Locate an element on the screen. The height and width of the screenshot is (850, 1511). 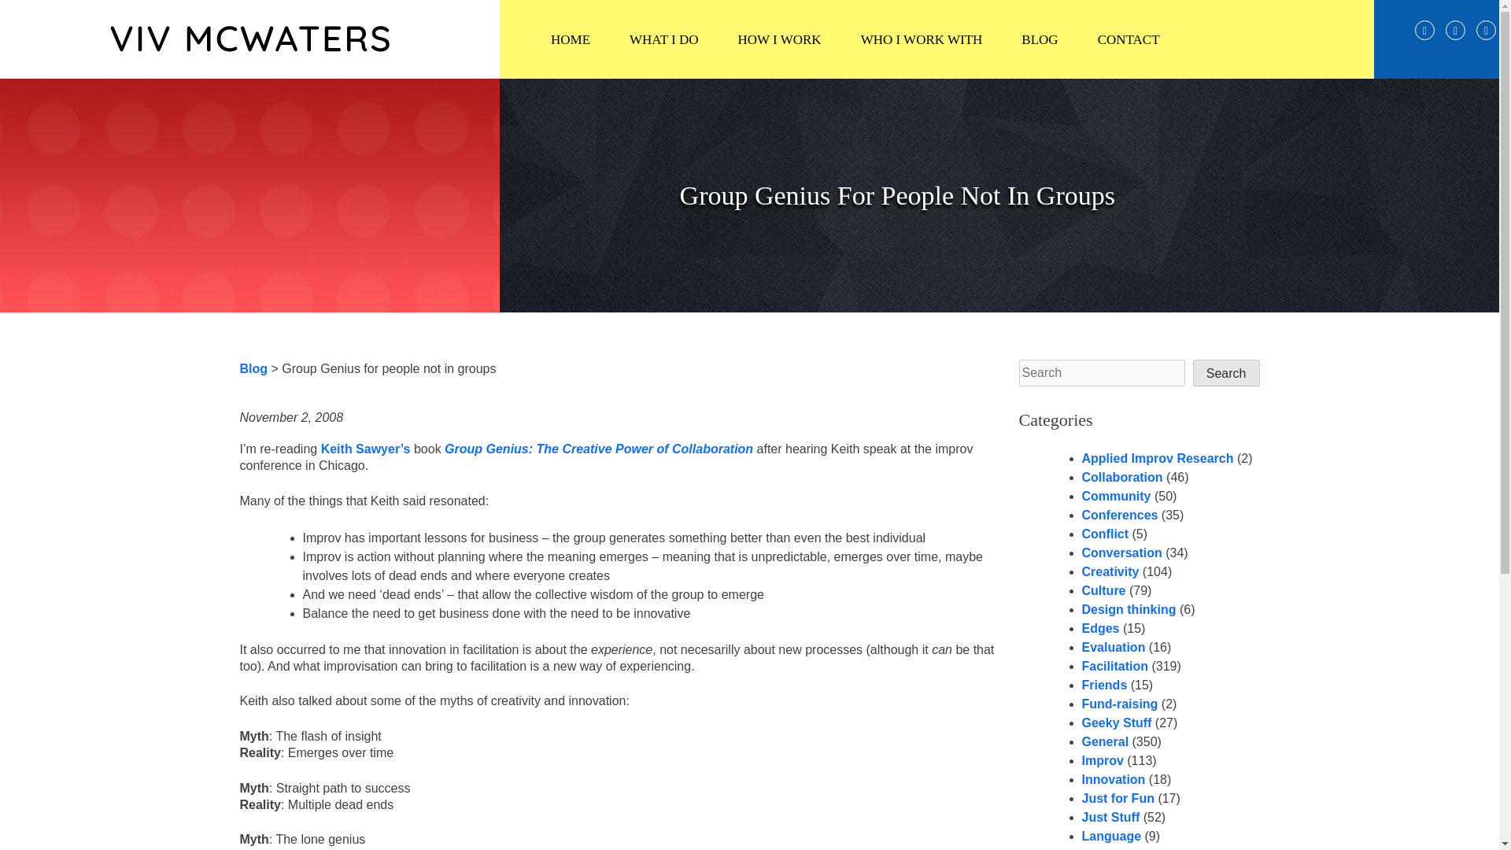
Friends is located at coordinates (1110, 571).